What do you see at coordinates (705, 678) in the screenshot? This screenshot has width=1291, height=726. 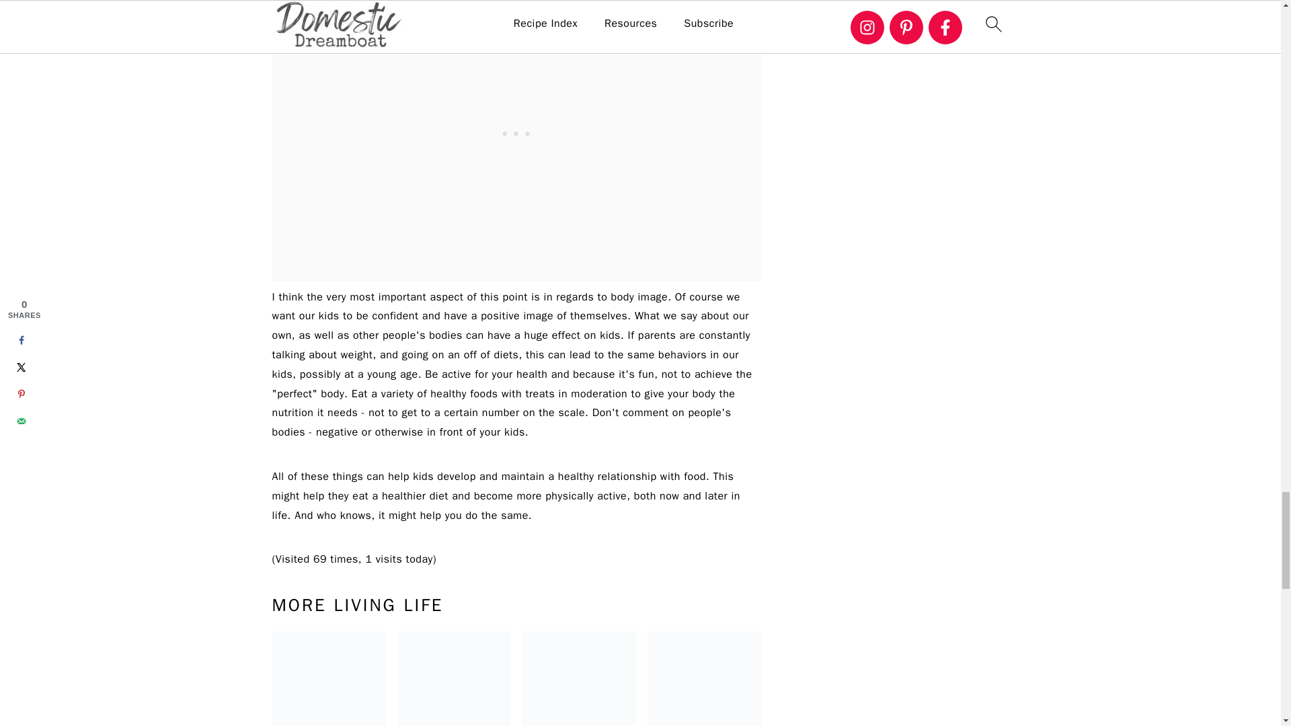 I see `How to Make Your Own Baby Food` at bounding box center [705, 678].